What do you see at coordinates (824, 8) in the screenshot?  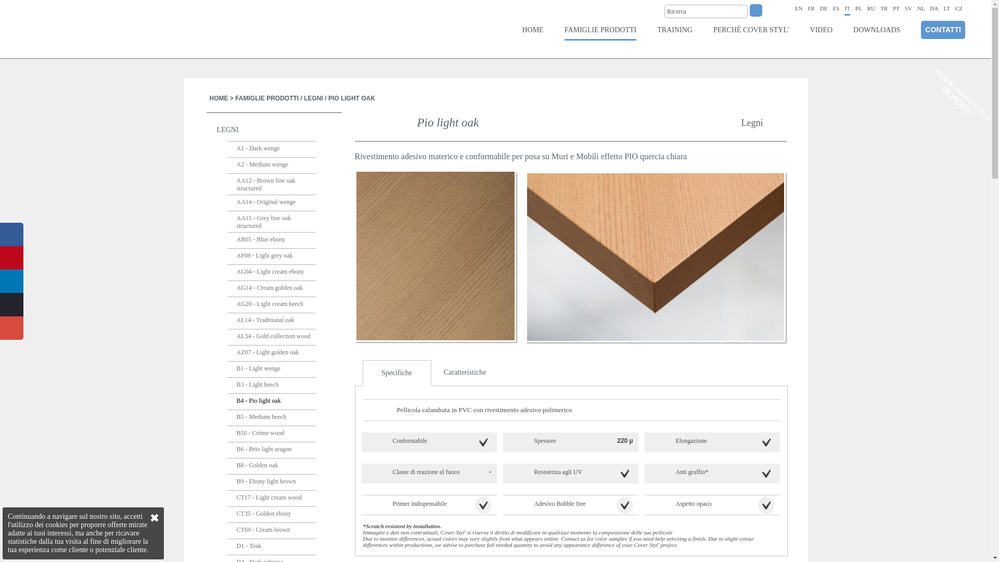 I see `DE` at bounding box center [824, 8].